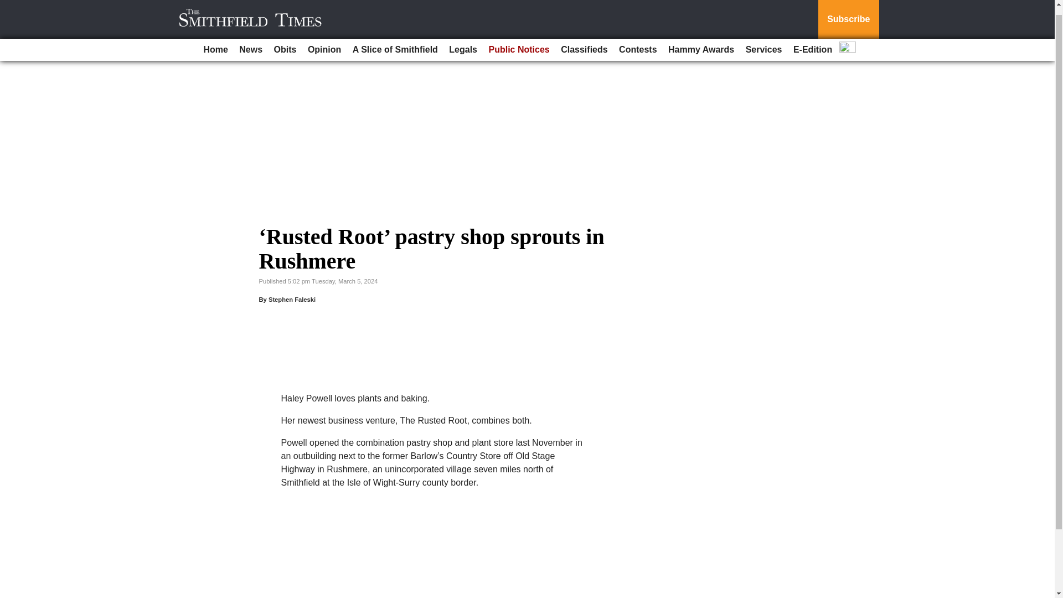  What do you see at coordinates (518, 42) in the screenshot?
I see `Public Notices` at bounding box center [518, 42].